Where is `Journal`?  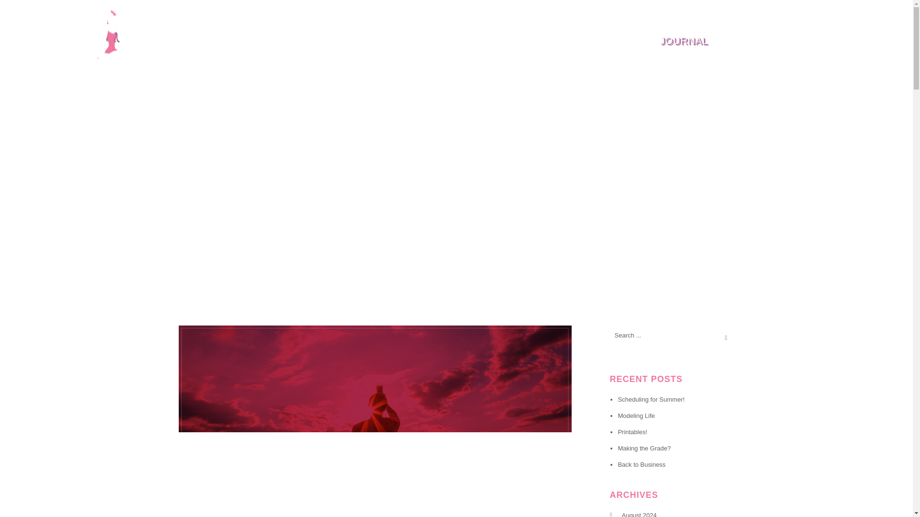
Journal is located at coordinates (684, 41).